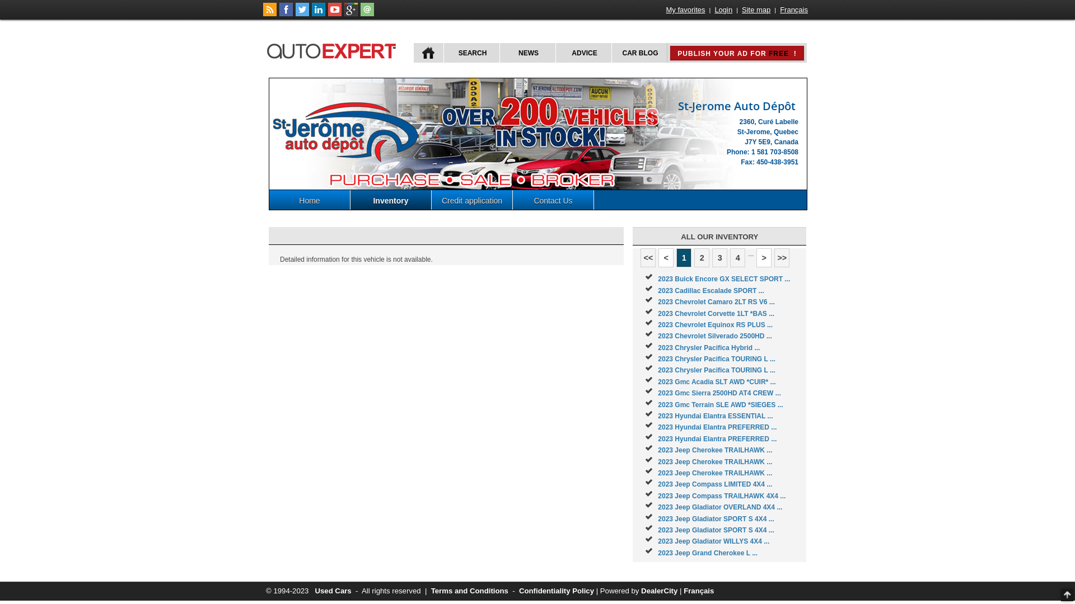 This screenshot has height=604, width=1075. Describe the element at coordinates (724, 279) in the screenshot. I see `2023 Buick Encore GX SELECT SPORT ...` at that location.